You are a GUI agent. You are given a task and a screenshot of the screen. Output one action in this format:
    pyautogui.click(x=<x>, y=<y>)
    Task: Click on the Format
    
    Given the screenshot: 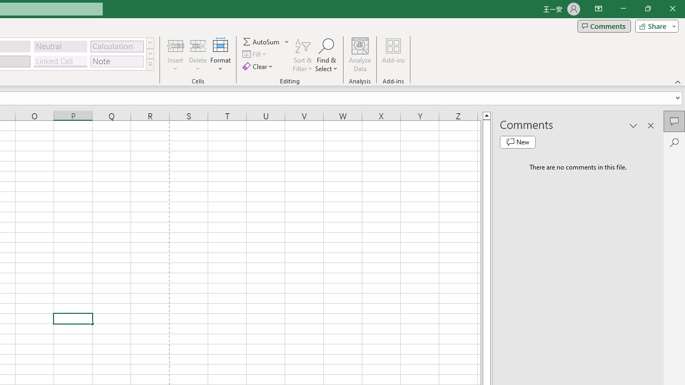 What is the action you would take?
    pyautogui.click(x=220, y=55)
    